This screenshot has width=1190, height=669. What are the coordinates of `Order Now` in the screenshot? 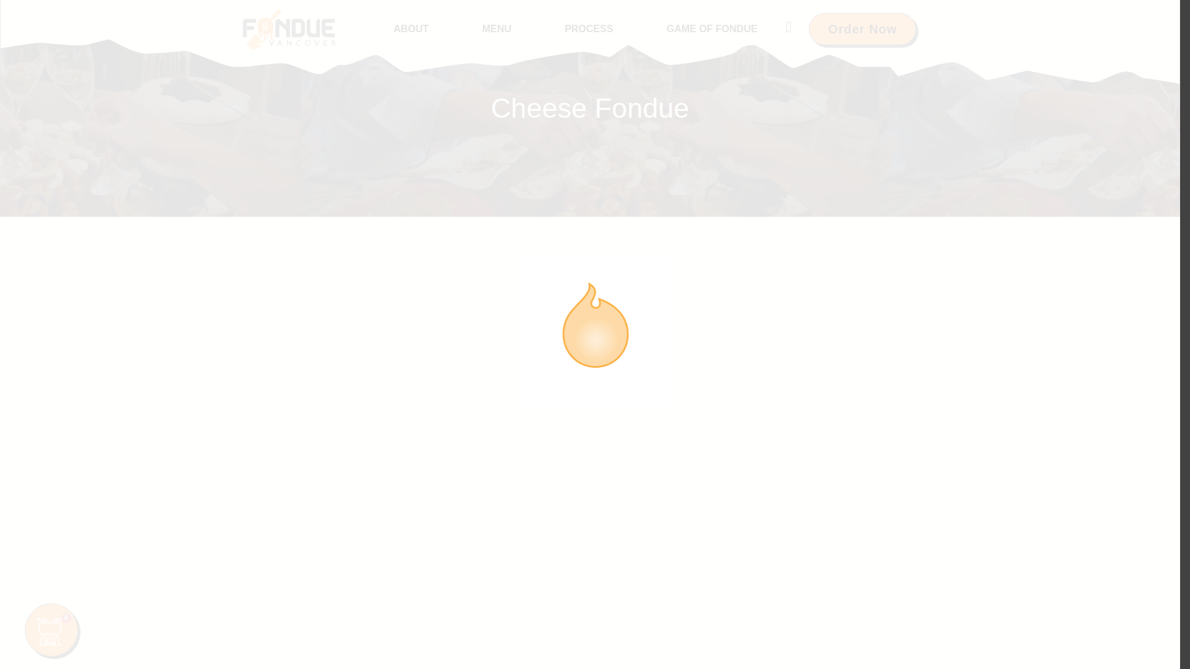 It's located at (863, 28).